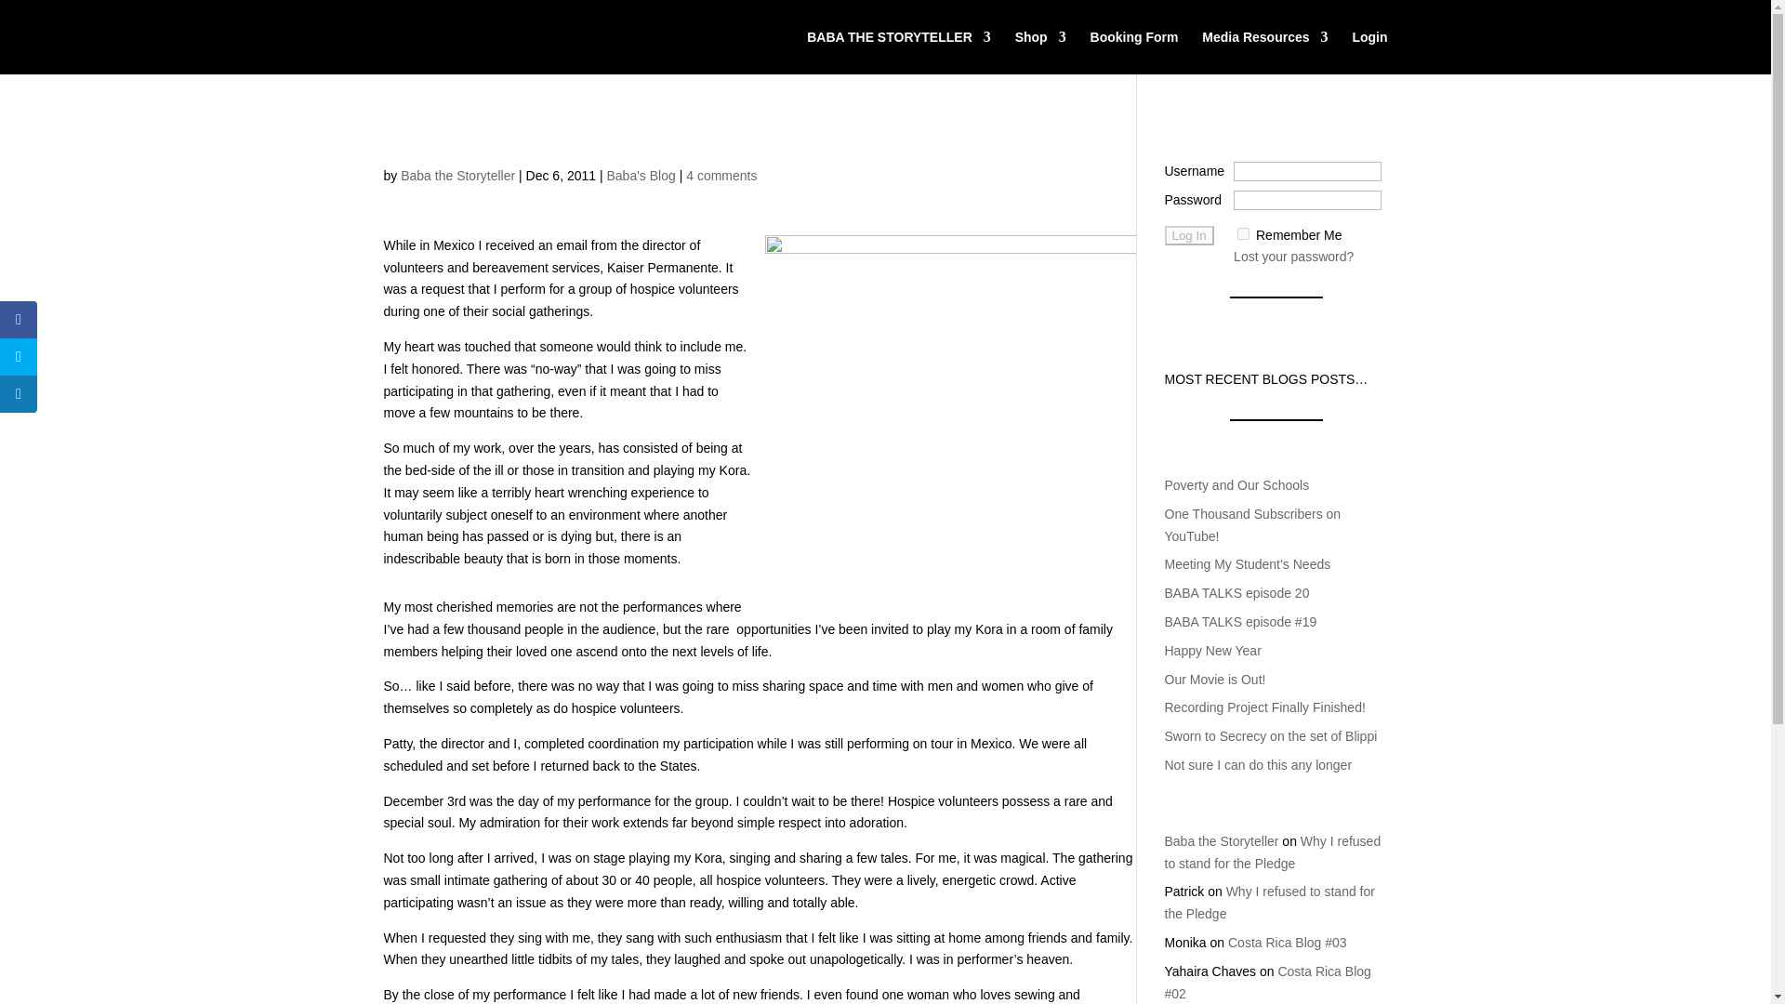 The width and height of the screenshot is (1785, 1004). What do you see at coordinates (640, 175) in the screenshot?
I see `Baba's Blog` at bounding box center [640, 175].